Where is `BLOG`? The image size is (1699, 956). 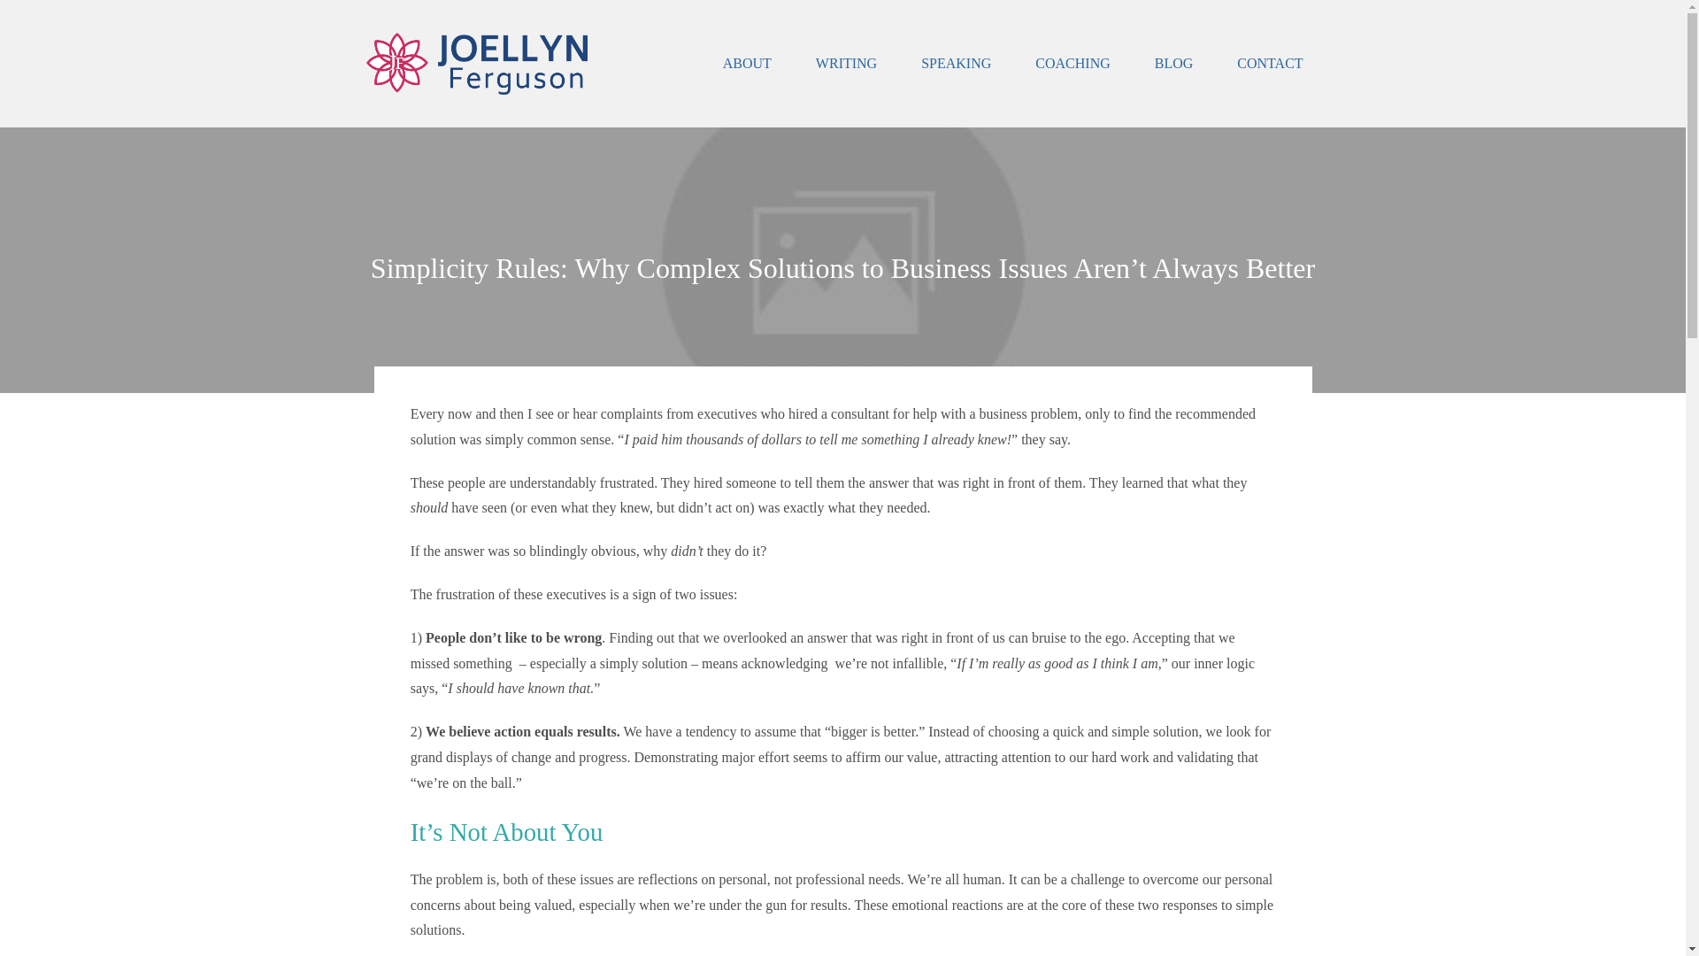 BLOG is located at coordinates (1174, 64).